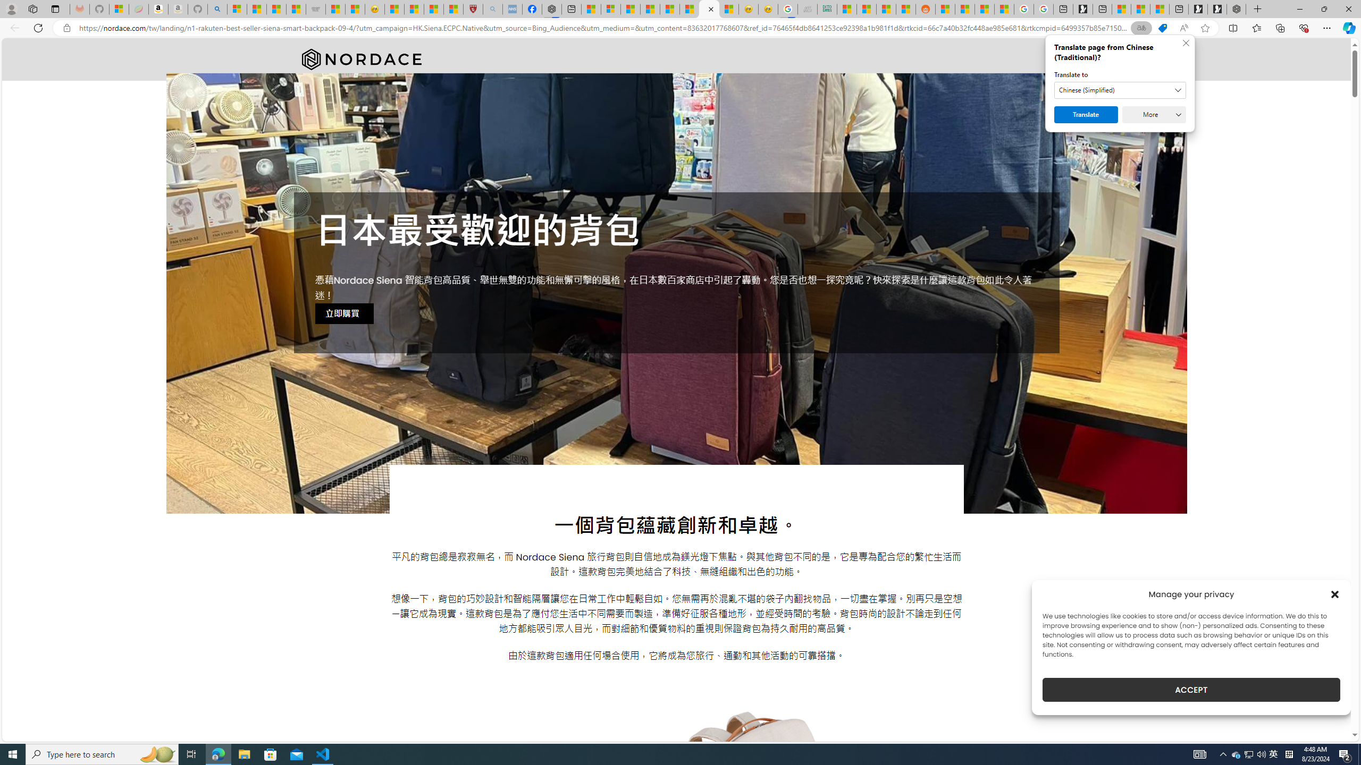 Image resolution: width=1361 pixels, height=765 pixels. I want to click on Translate to, so click(1120, 90).